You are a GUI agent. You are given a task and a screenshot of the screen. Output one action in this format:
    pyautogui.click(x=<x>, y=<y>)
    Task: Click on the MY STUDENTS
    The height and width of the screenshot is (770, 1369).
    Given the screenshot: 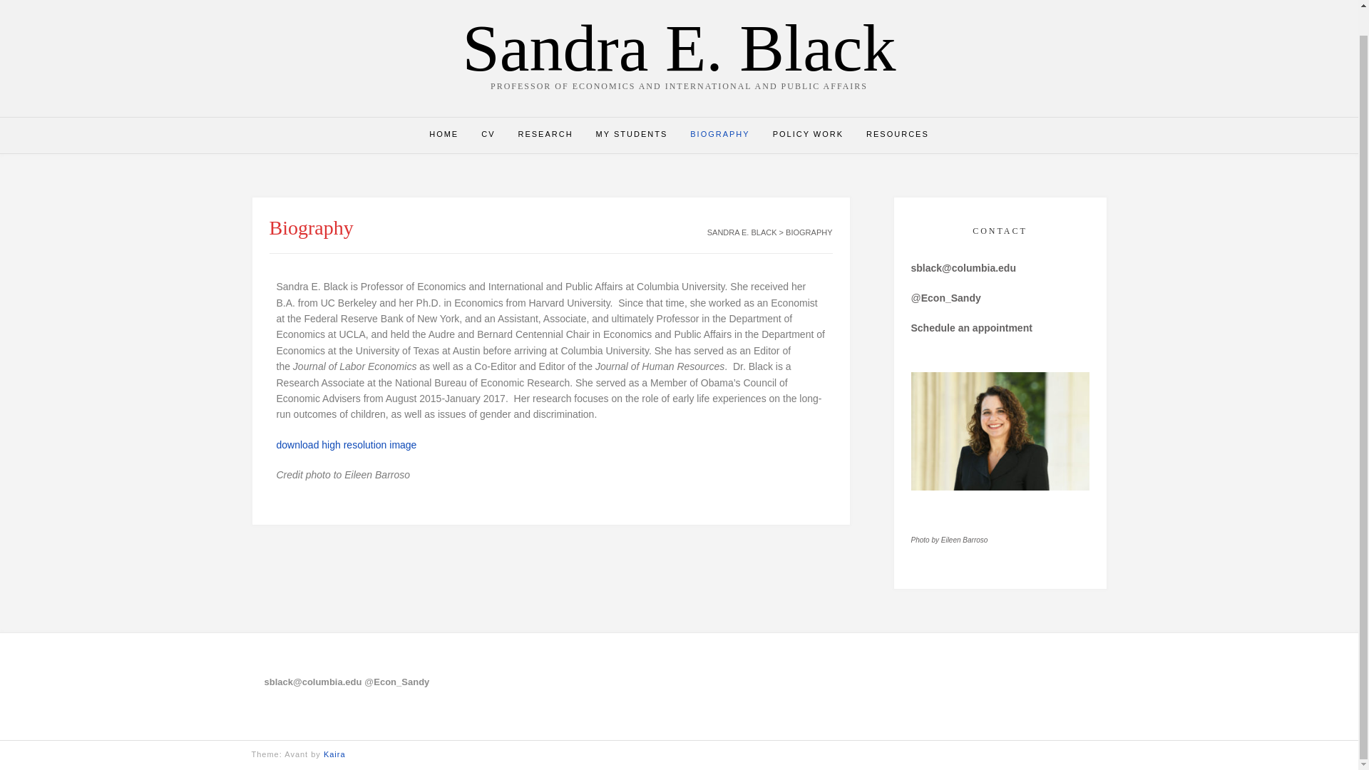 What is the action you would take?
    pyautogui.click(x=632, y=135)
    